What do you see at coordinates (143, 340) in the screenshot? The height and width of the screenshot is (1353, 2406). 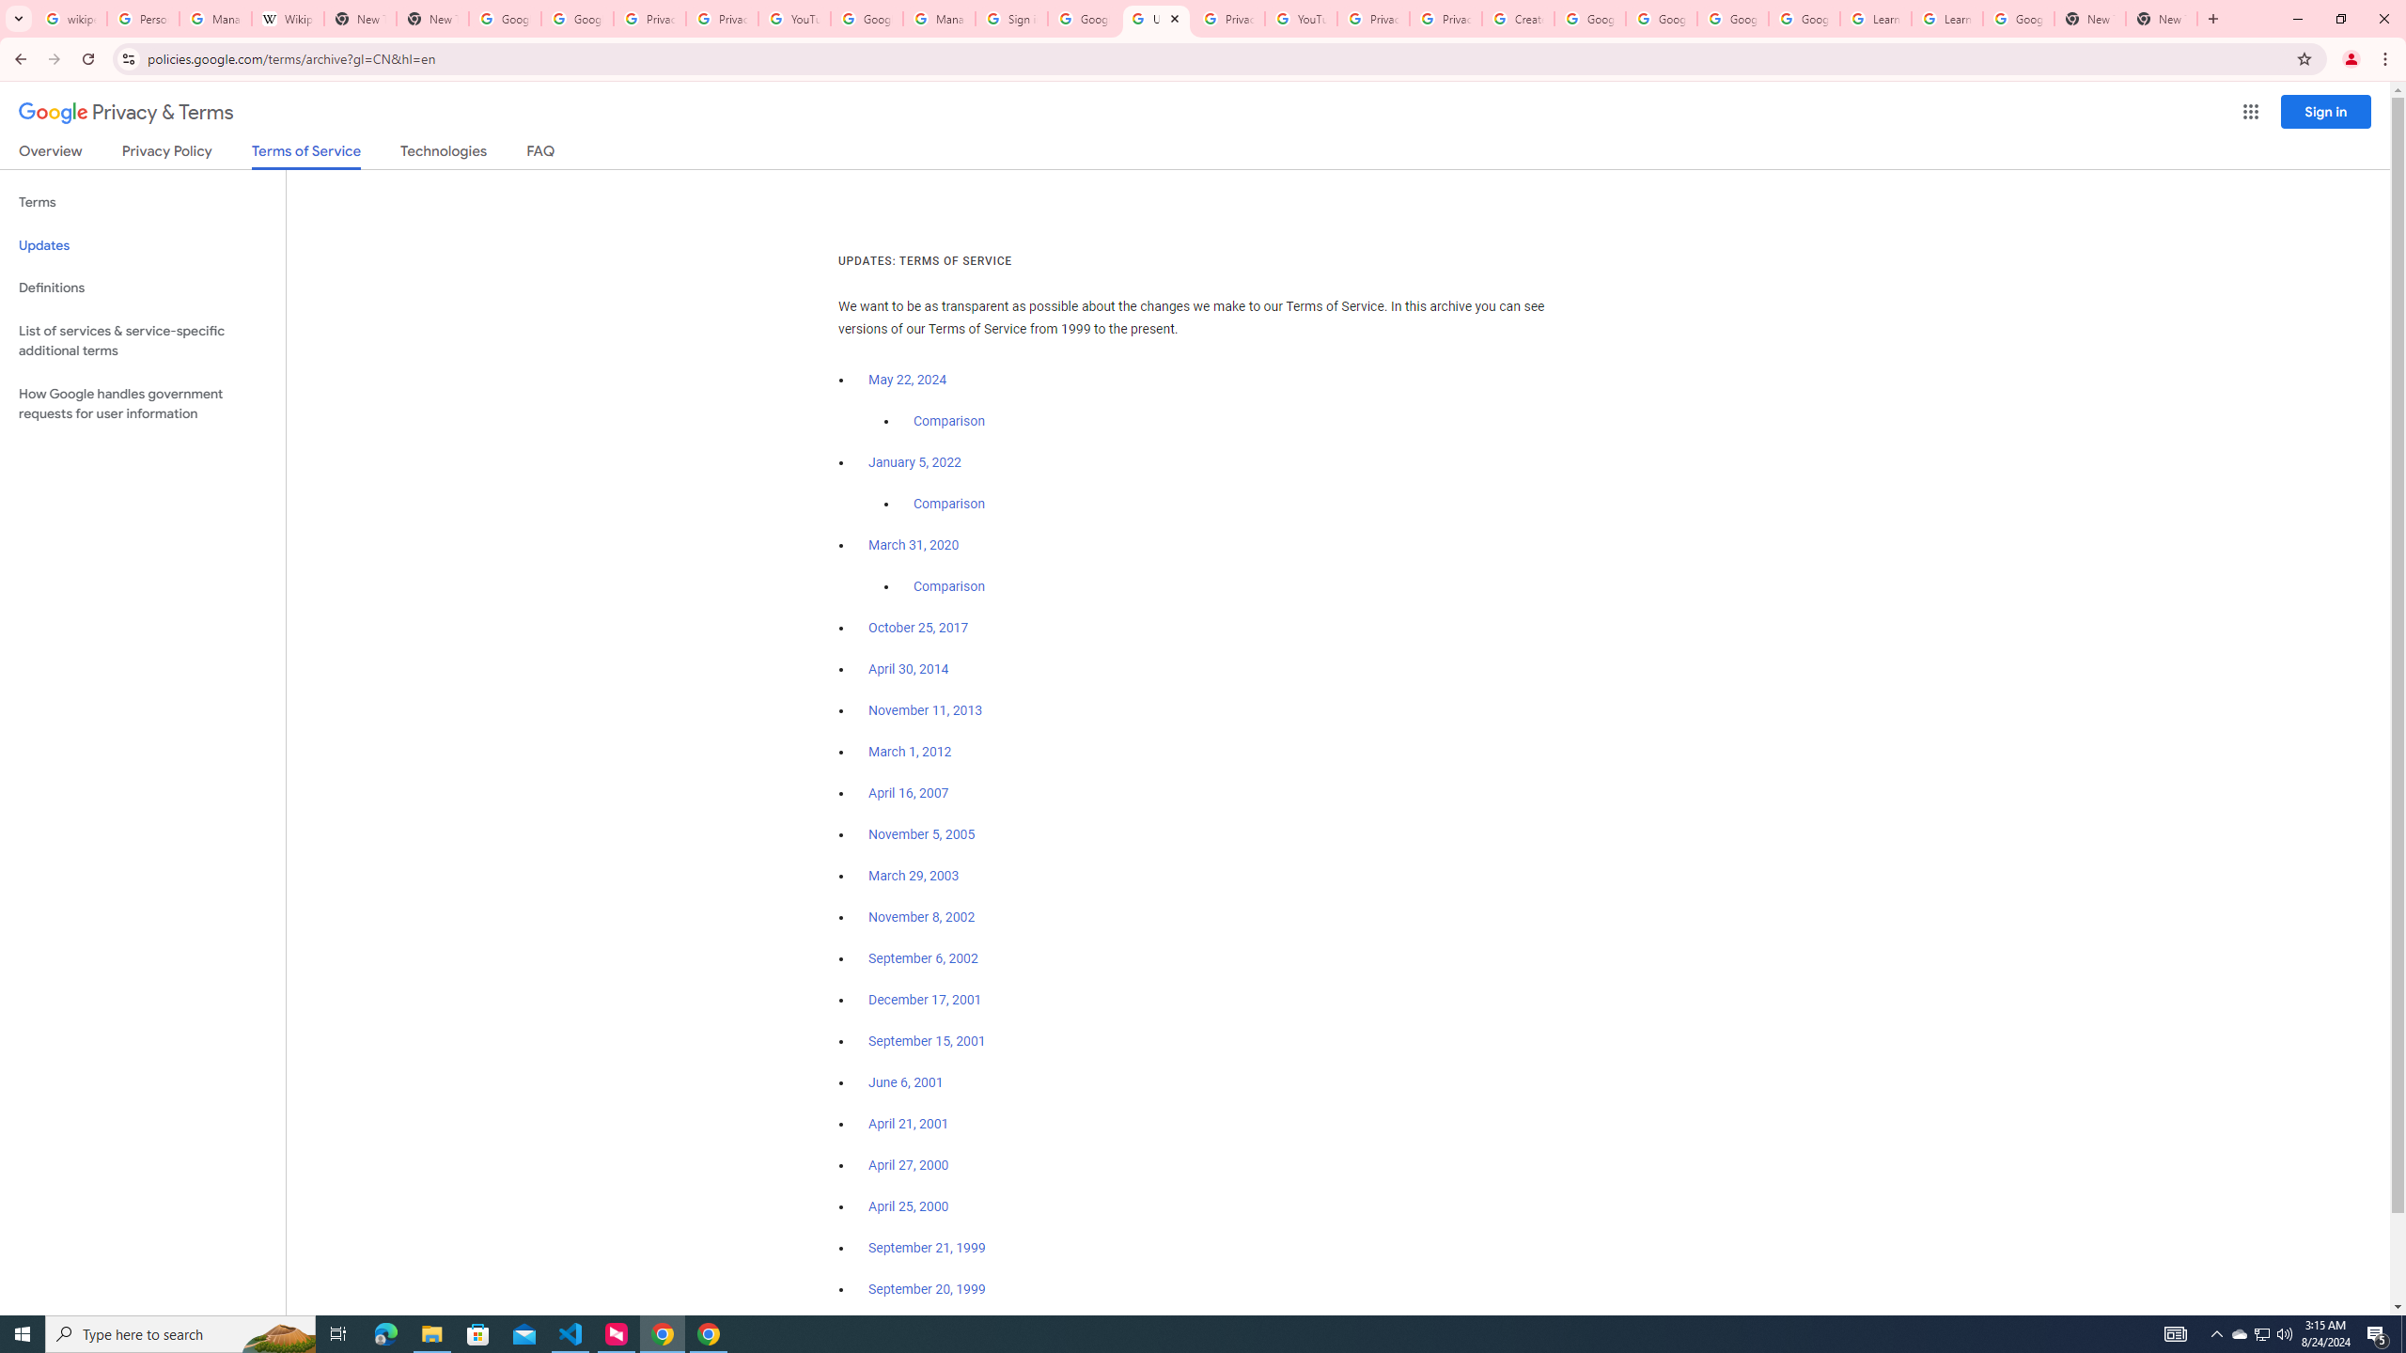 I see `List of services & service-specific additional terms` at bounding box center [143, 340].